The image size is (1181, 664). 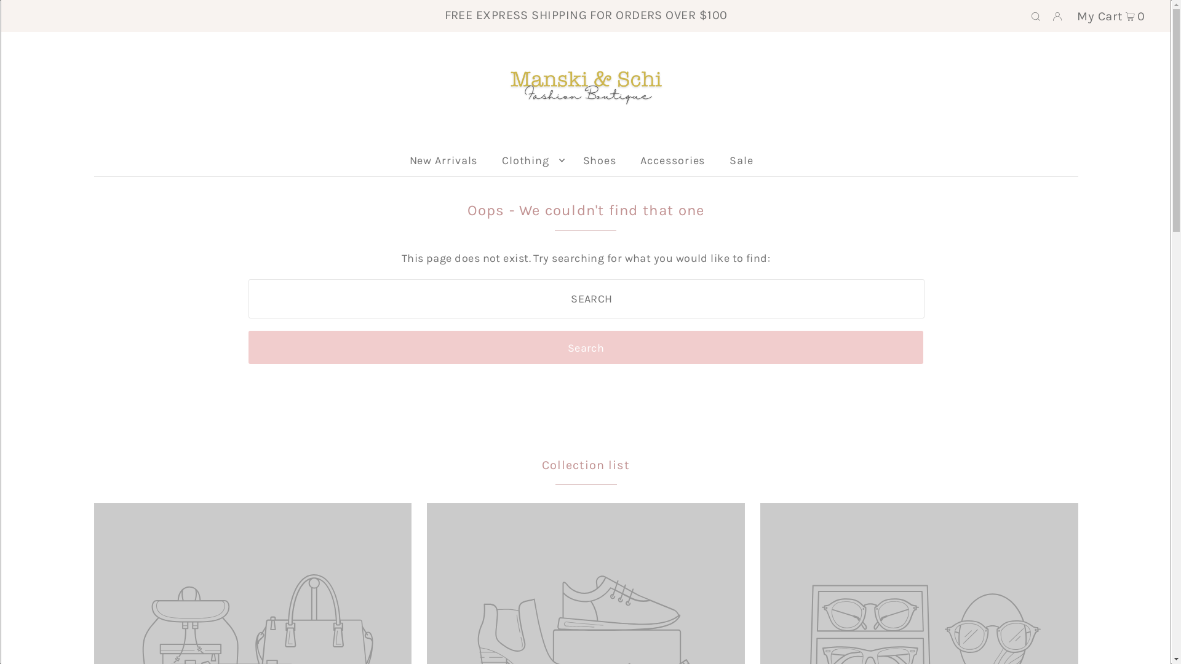 I want to click on Accessories, so click(x=673, y=160).